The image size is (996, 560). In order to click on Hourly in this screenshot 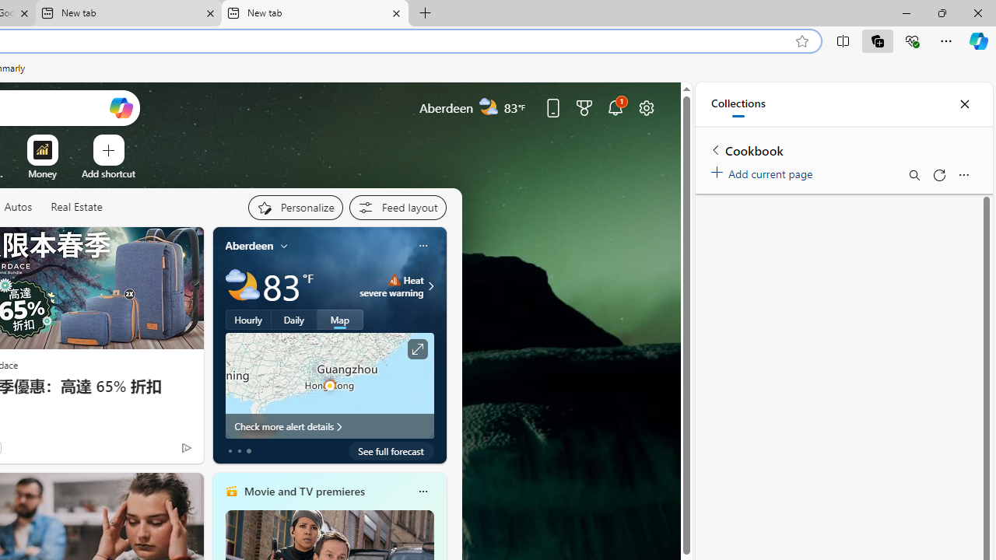, I will do `click(248, 320)`.